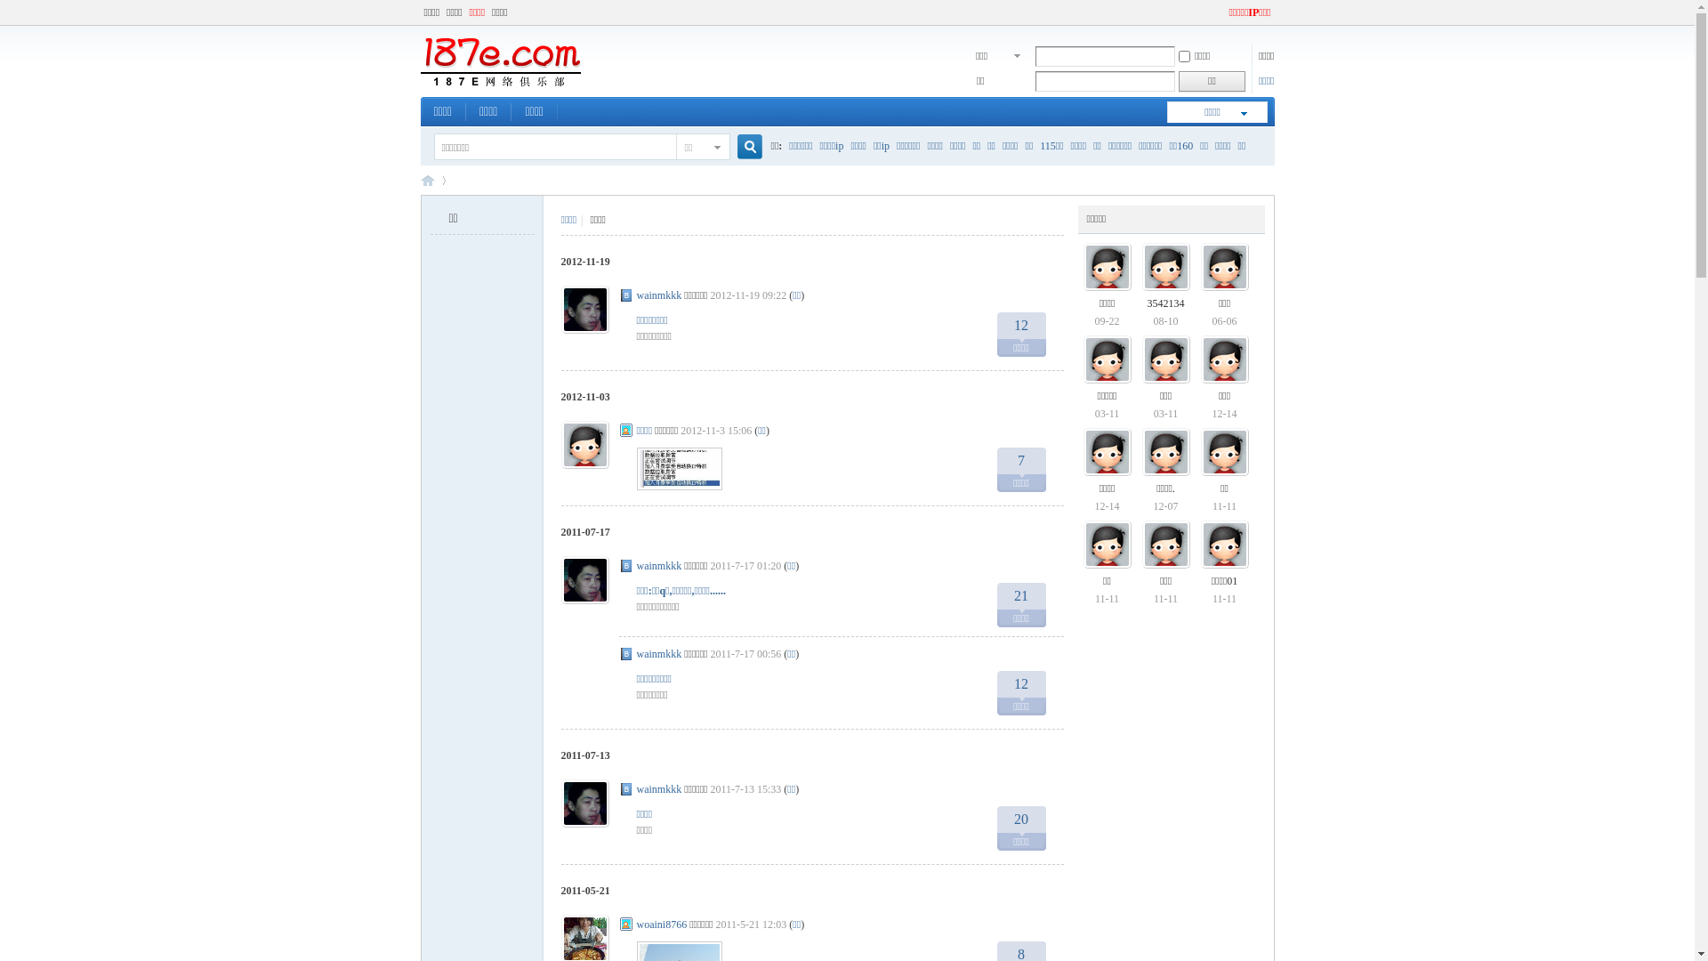 The width and height of the screenshot is (1708, 961). I want to click on woaini8766, so click(662, 925).